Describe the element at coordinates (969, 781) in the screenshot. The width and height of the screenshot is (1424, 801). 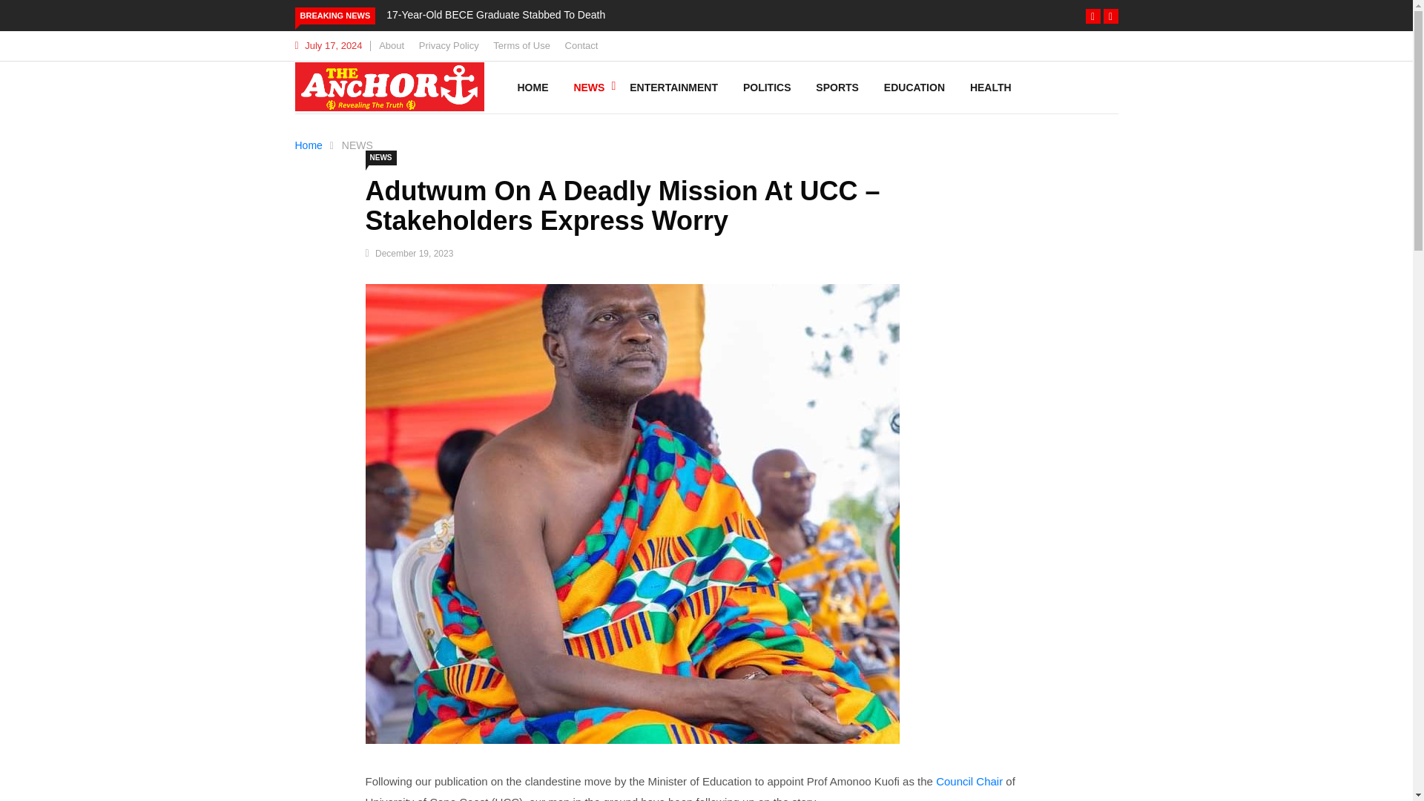
I see `Council Chair` at that location.